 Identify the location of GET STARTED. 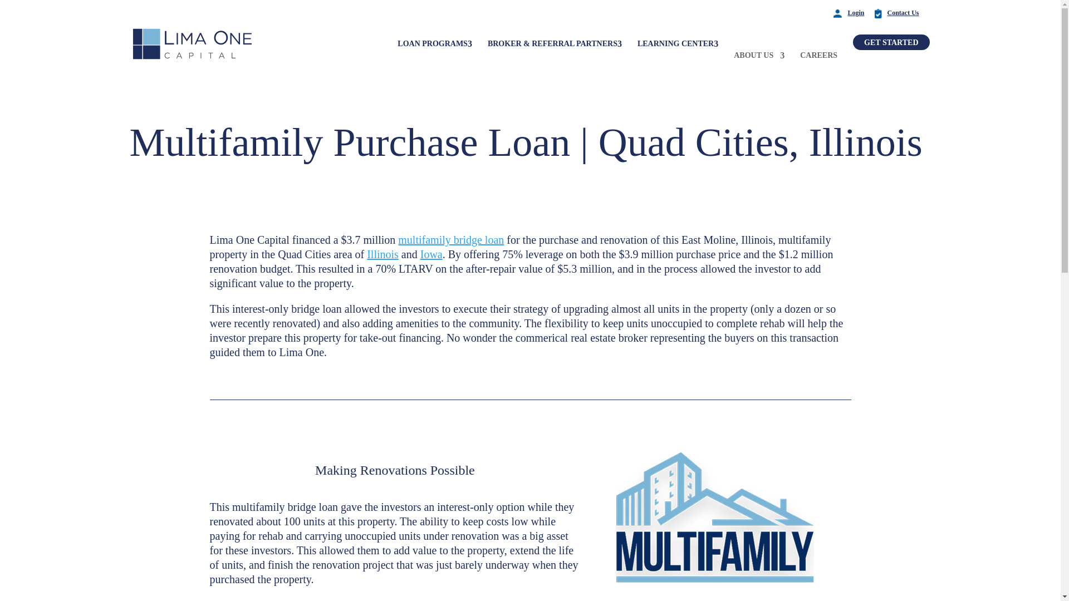
(891, 42).